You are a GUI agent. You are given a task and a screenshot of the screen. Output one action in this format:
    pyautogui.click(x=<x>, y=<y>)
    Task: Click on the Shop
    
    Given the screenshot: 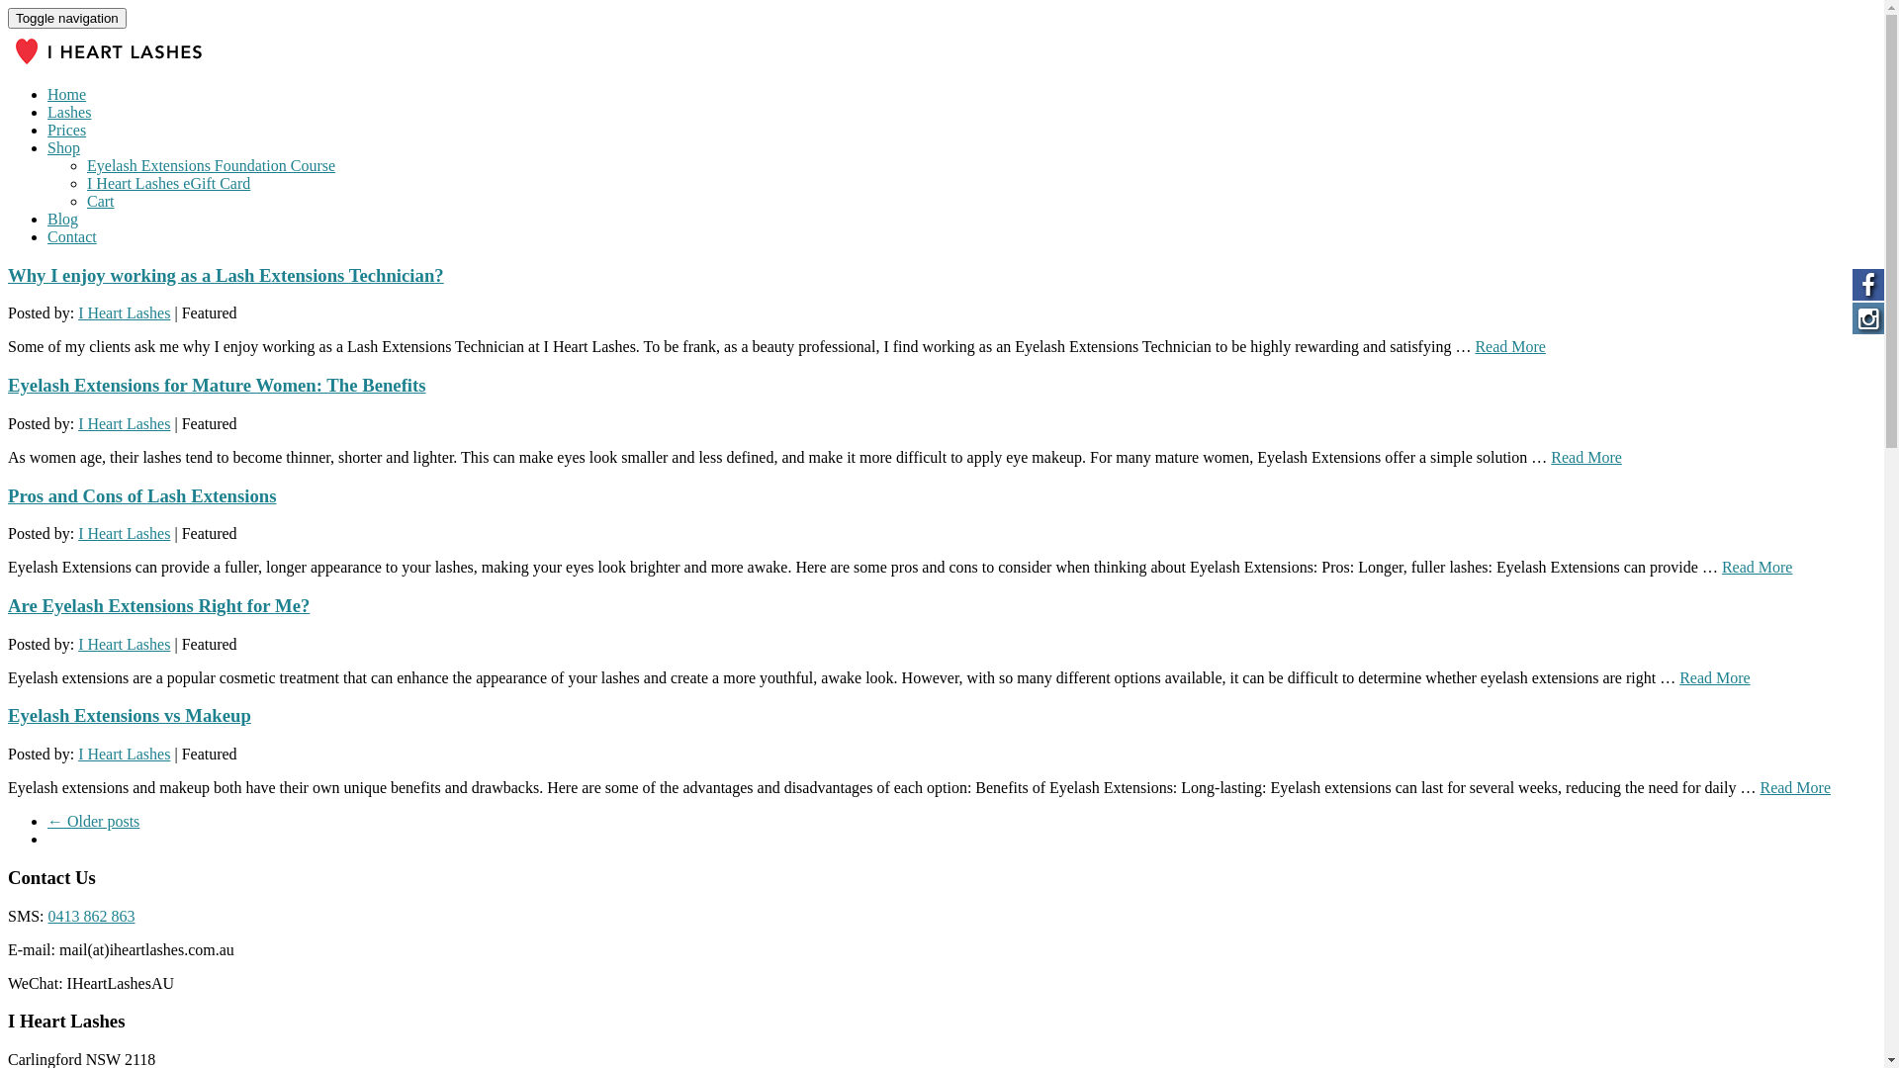 What is the action you would take?
    pyautogui.click(x=63, y=148)
    